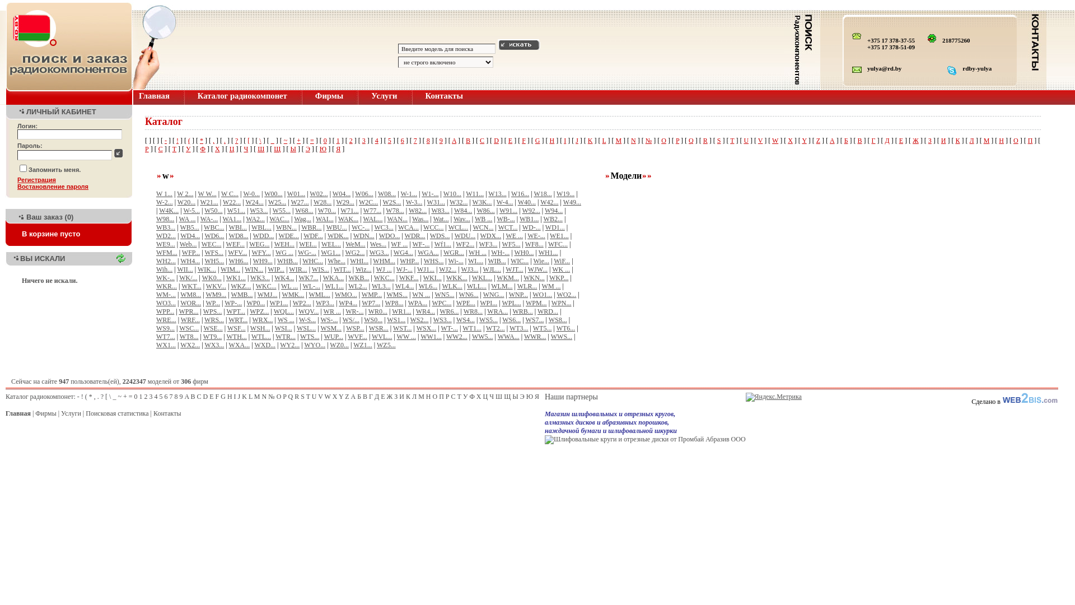 The height and width of the screenshot is (605, 1075). Describe the element at coordinates (239, 236) in the screenshot. I see `WD8...` at that location.